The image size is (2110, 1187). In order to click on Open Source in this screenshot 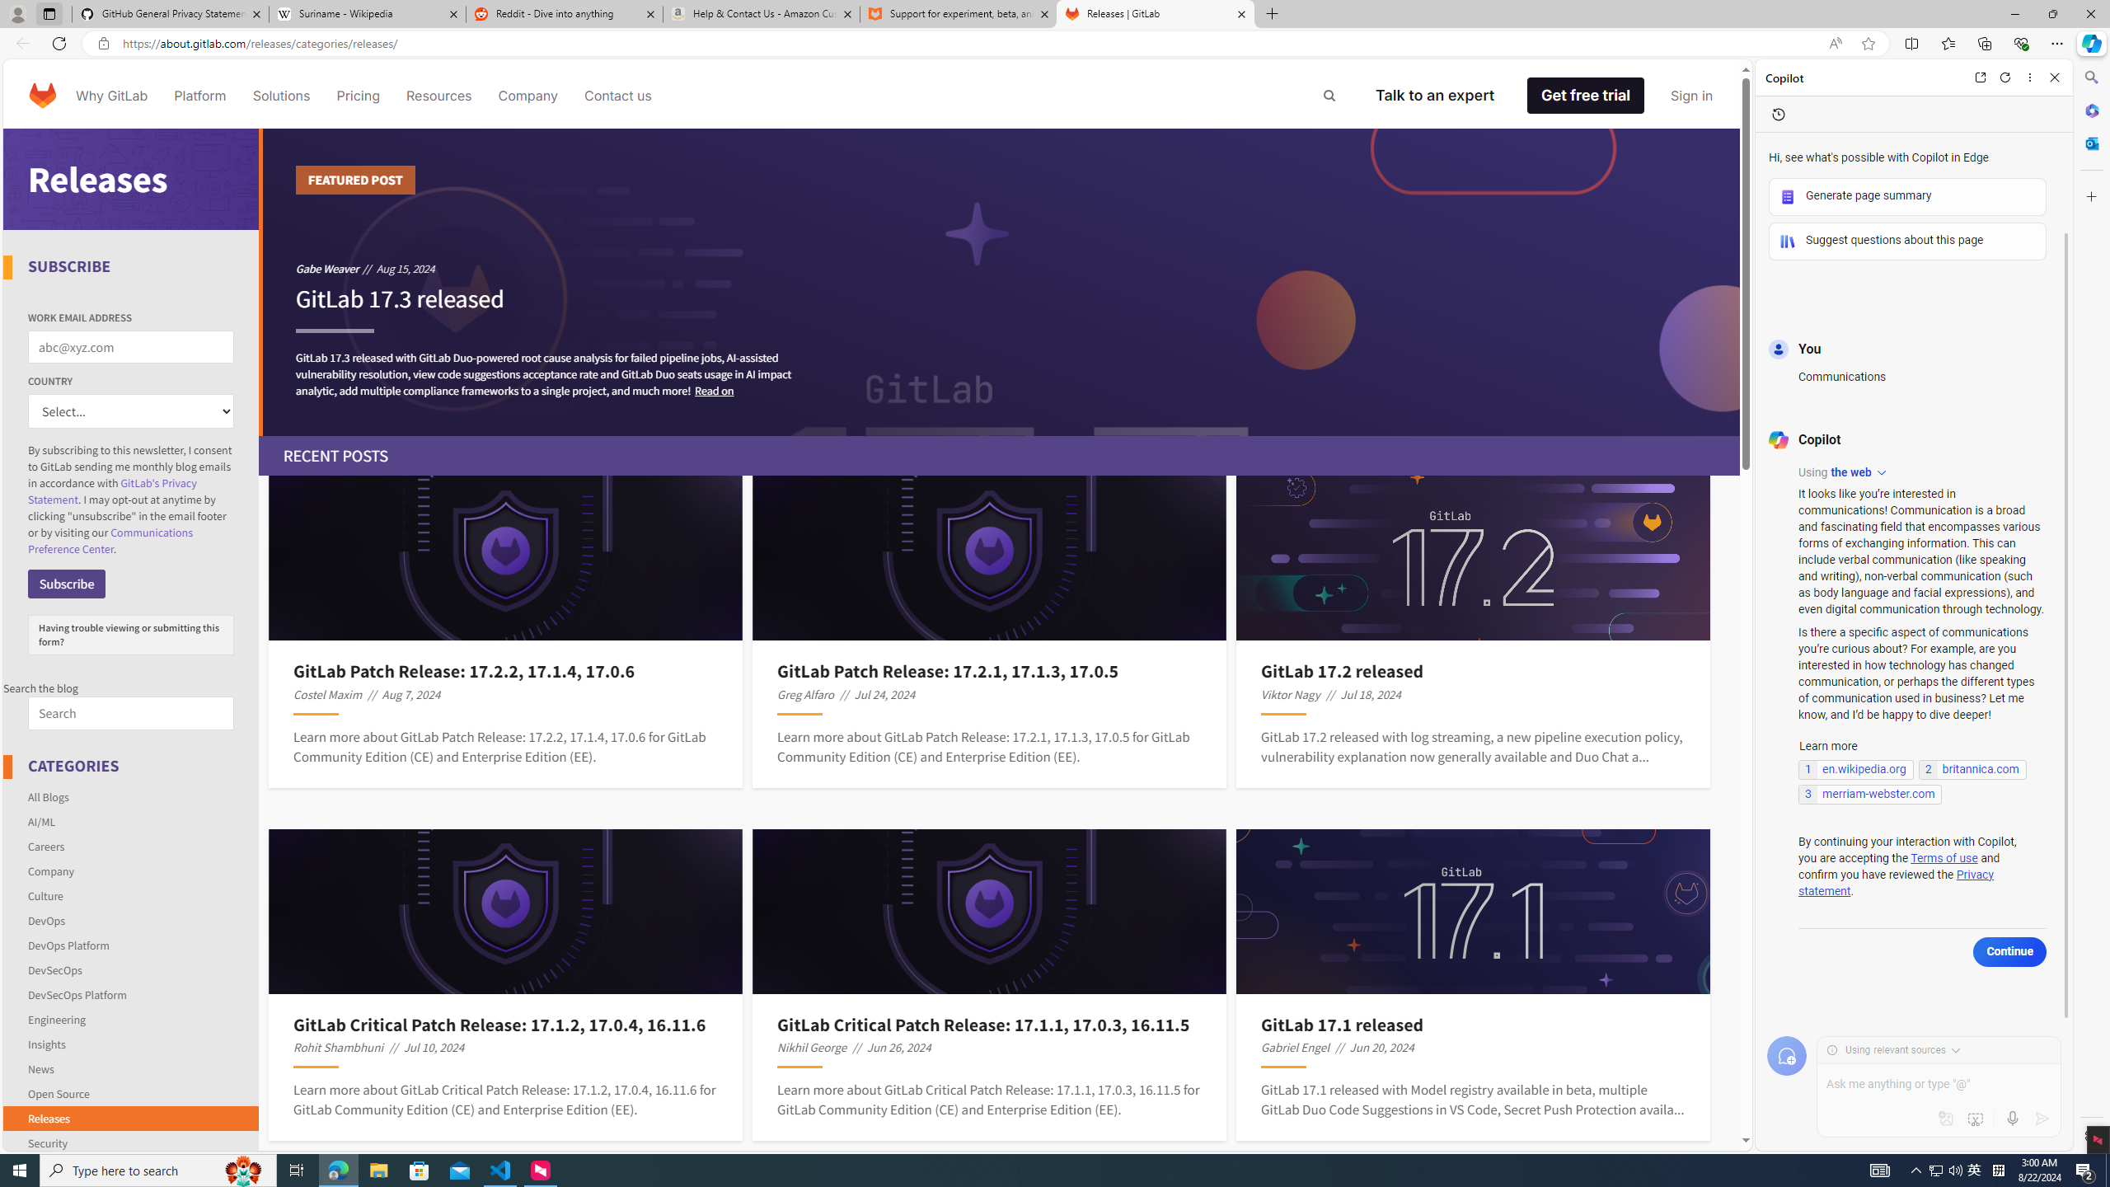, I will do `click(59, 1093)`.